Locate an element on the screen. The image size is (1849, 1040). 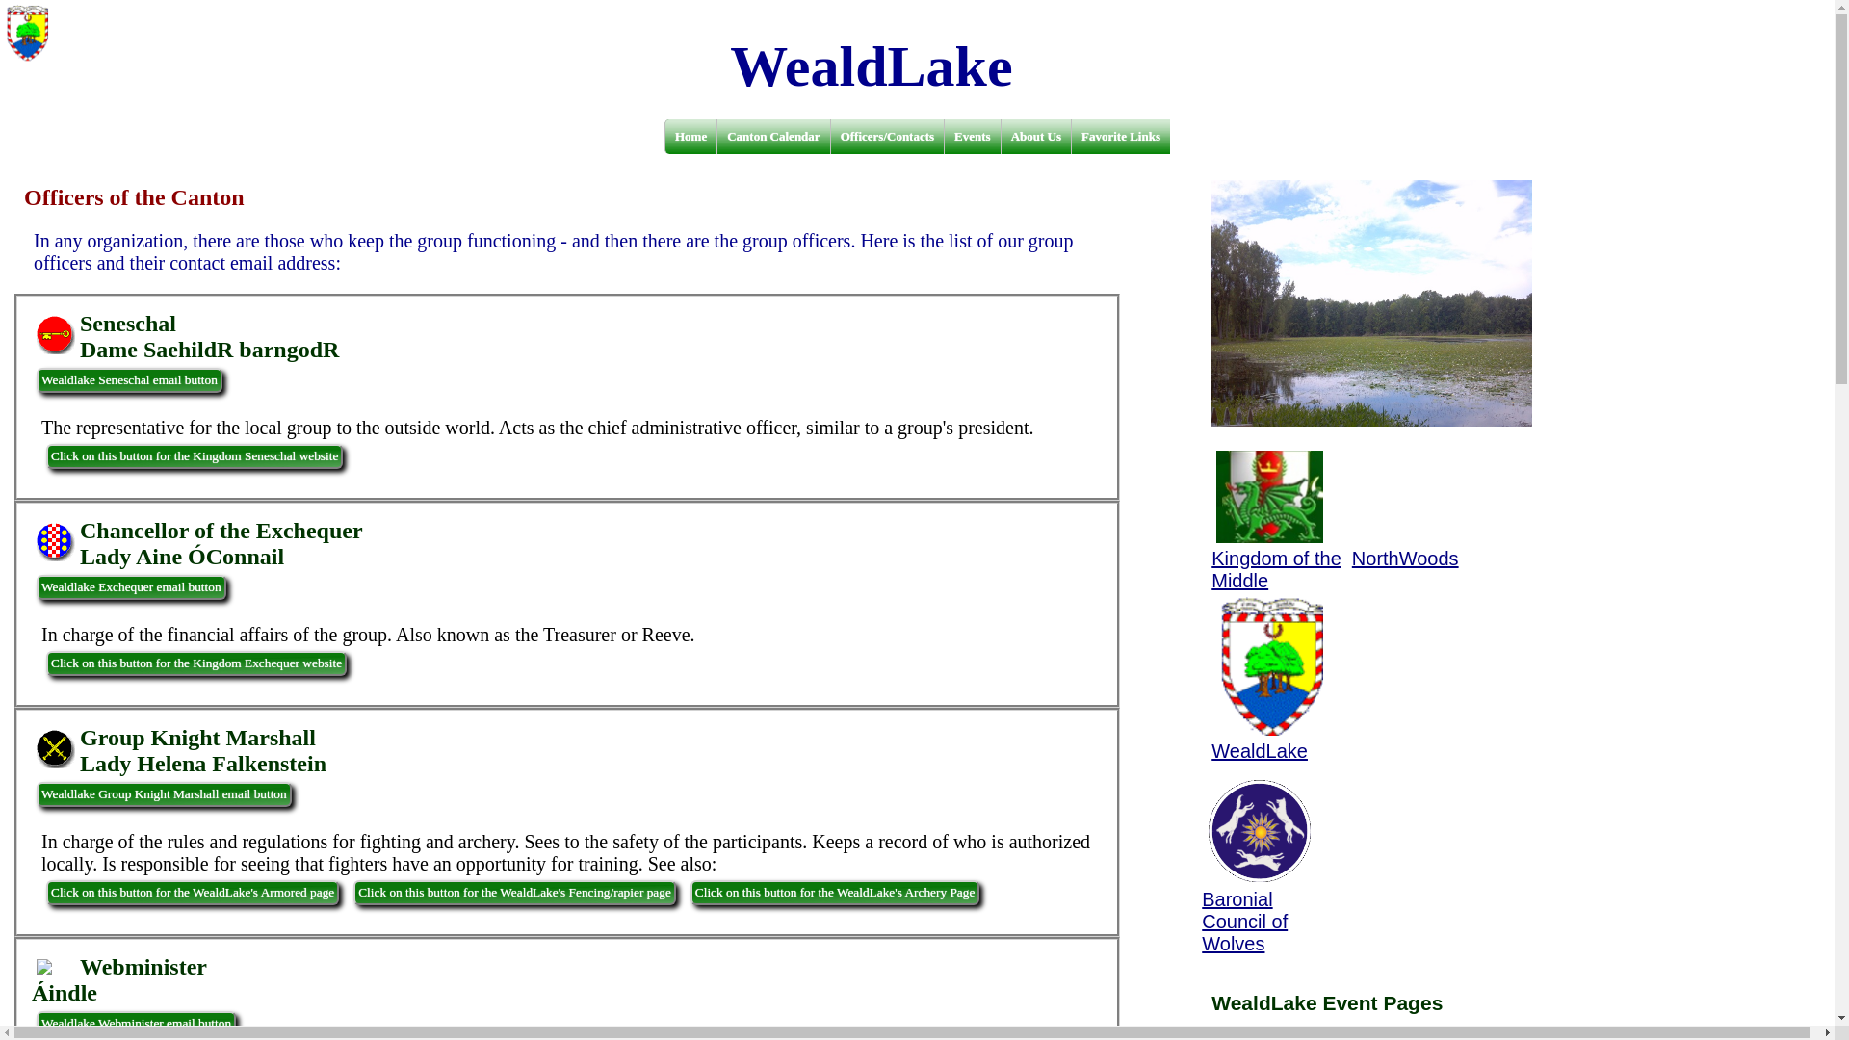
About Us is located at coordinates (1034, 137).